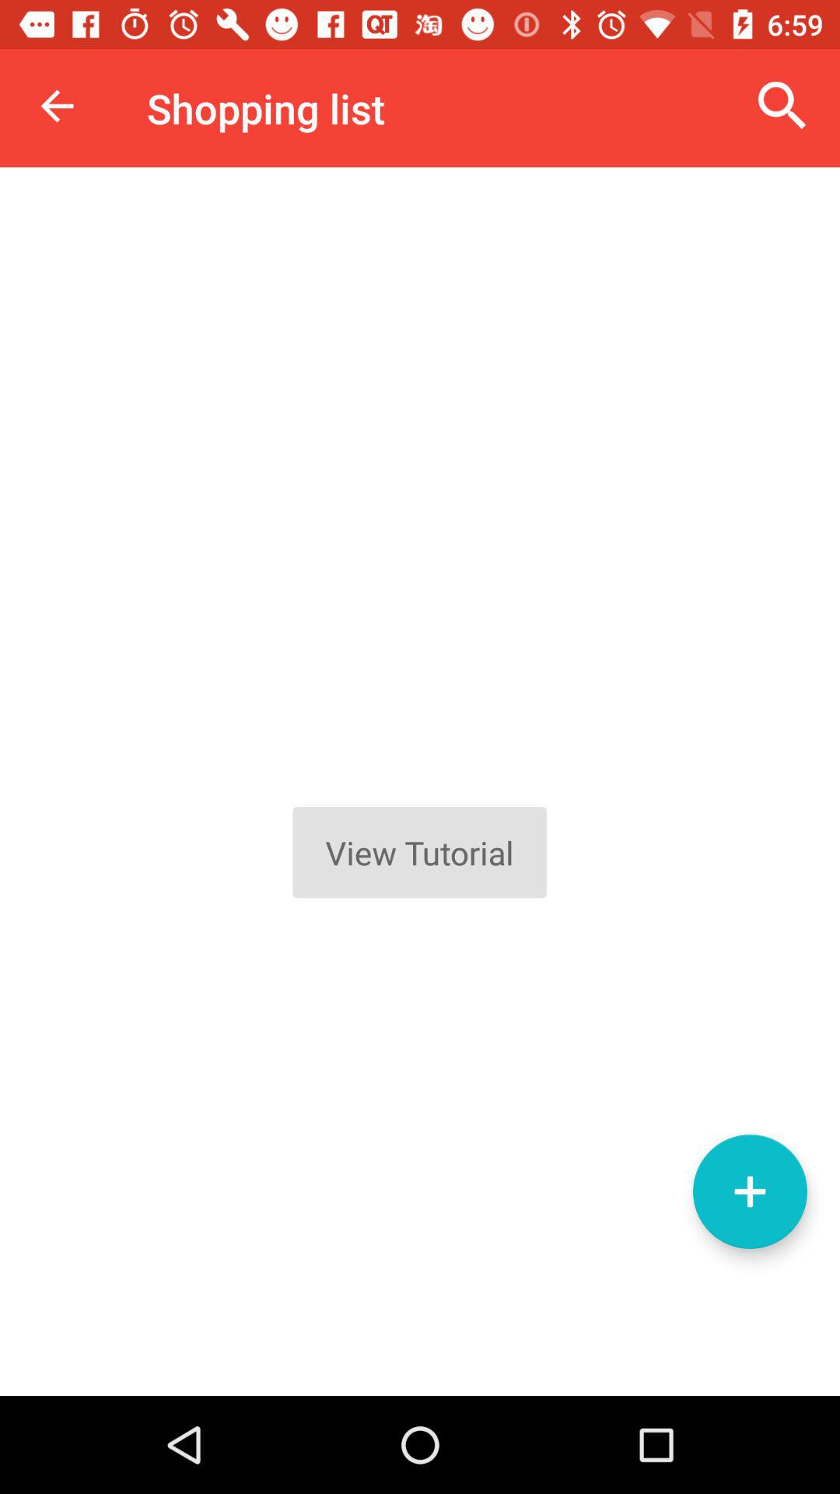 This screenshot has height=1494, width=840. What do you see at coordinates (782, 106) in the screenshot?
I see `tap icon to the right of the shopping list` at bounding box center [782, 106].